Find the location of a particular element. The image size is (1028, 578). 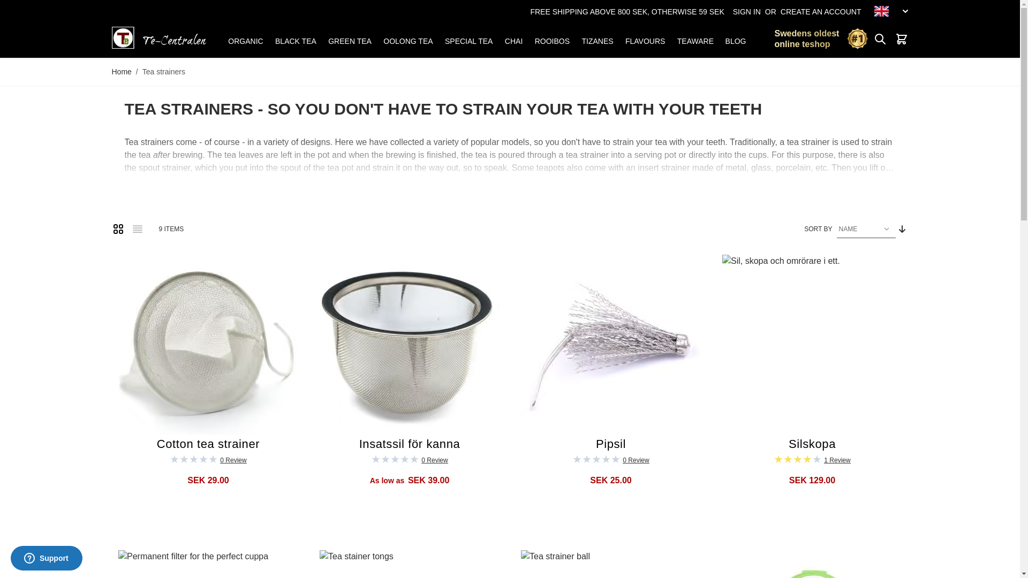

GREEN TEA is located at coordinates (348, 41).